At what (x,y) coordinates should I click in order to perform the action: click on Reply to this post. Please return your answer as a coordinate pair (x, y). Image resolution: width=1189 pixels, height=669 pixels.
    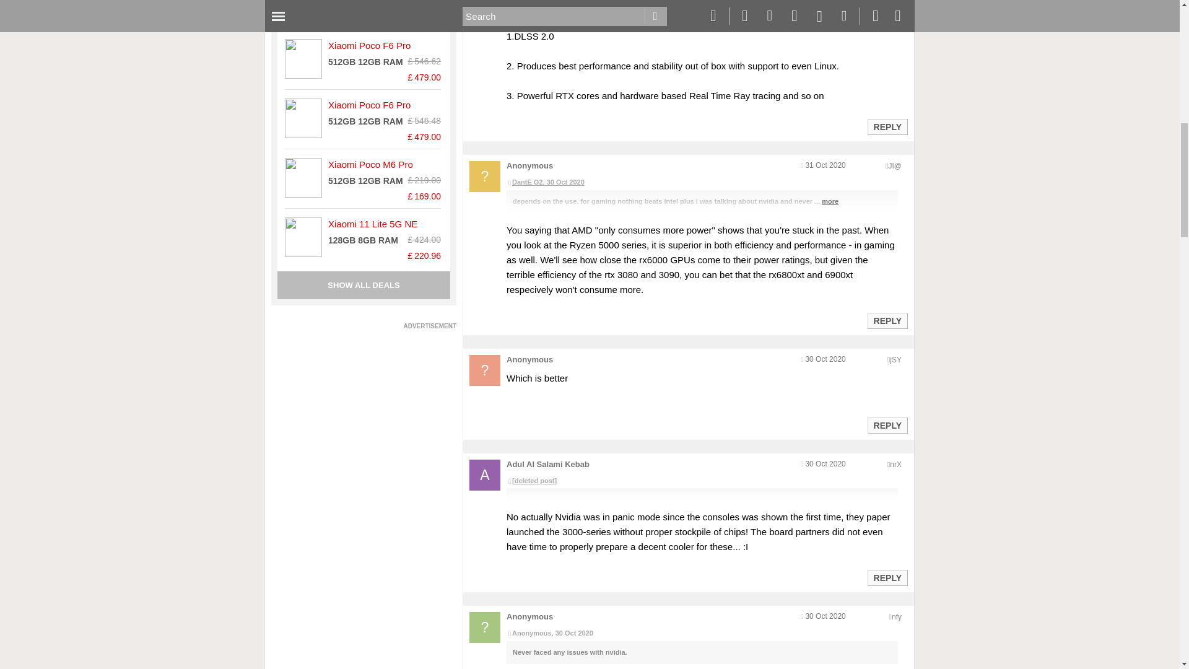
    Looking at the image, I should click on (887, 577).